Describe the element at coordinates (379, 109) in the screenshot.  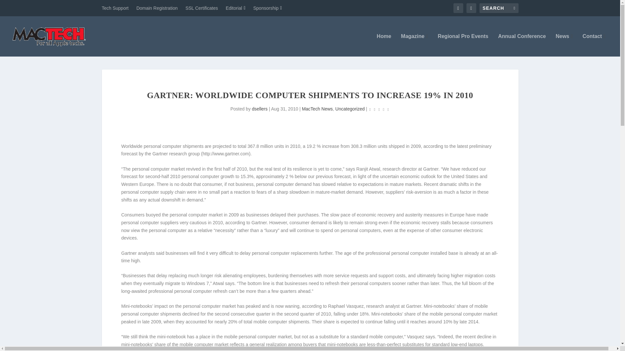
I see `Rating: 0.00` at that location.